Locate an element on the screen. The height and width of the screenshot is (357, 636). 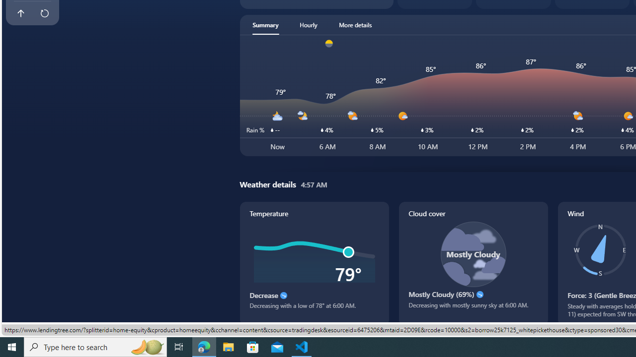
More details is located at coordinates (355, 25).